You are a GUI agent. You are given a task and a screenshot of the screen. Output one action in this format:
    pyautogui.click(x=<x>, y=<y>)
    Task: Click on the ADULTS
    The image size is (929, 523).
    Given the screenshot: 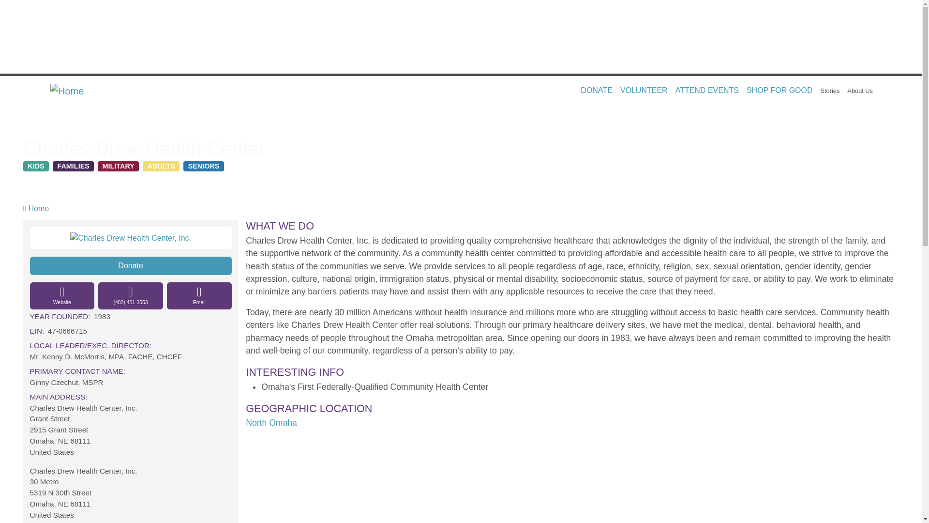 What is the action you would take?
    pyautogui.click(x=161, y=167)
    